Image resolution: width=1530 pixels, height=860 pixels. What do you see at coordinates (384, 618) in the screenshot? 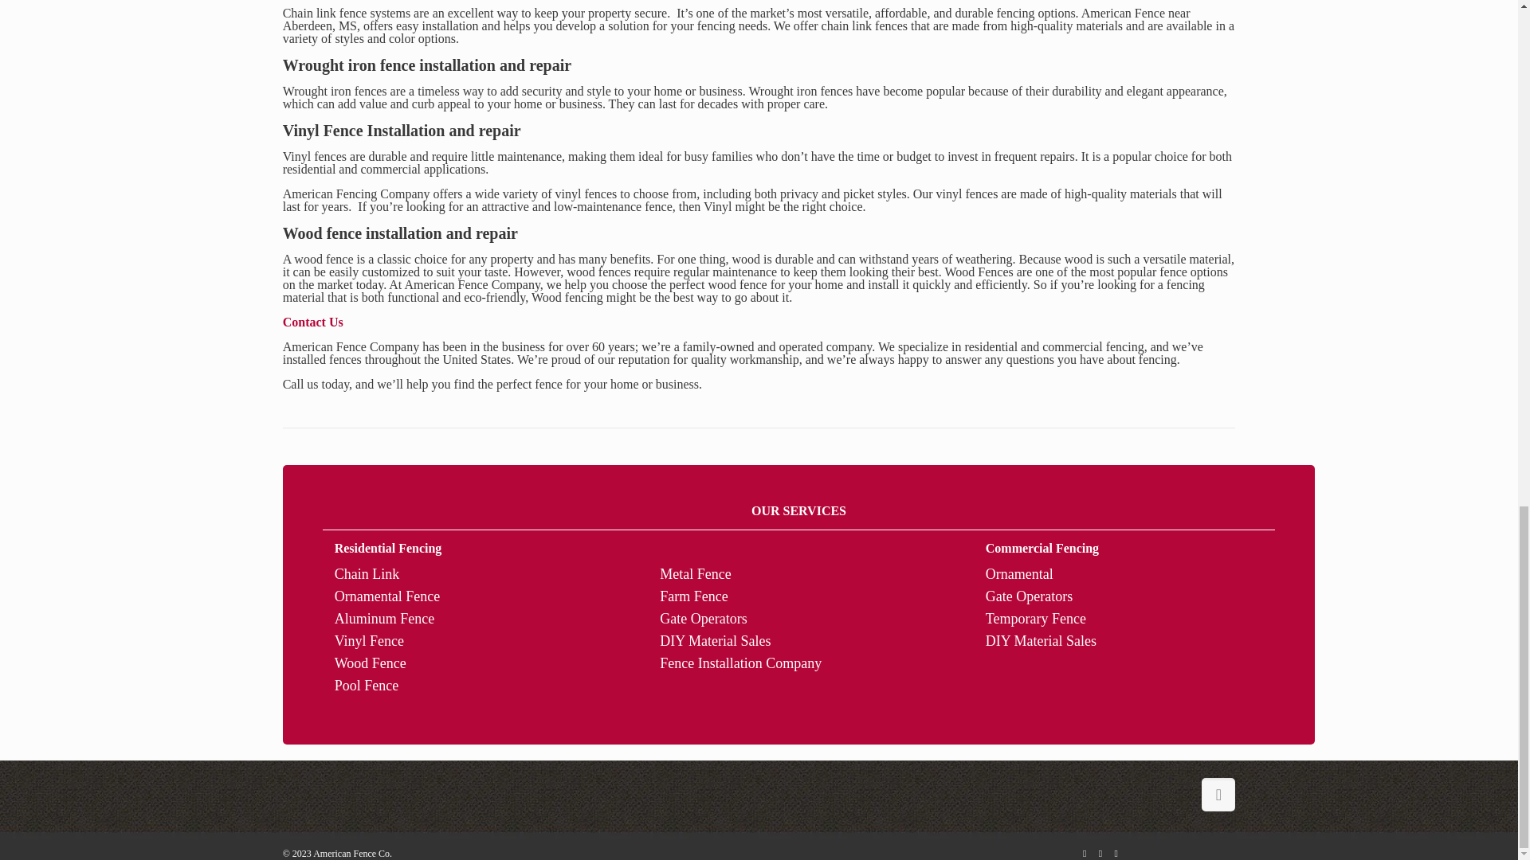
I see `Aluminum Fence` at bounding box center [384, 618].